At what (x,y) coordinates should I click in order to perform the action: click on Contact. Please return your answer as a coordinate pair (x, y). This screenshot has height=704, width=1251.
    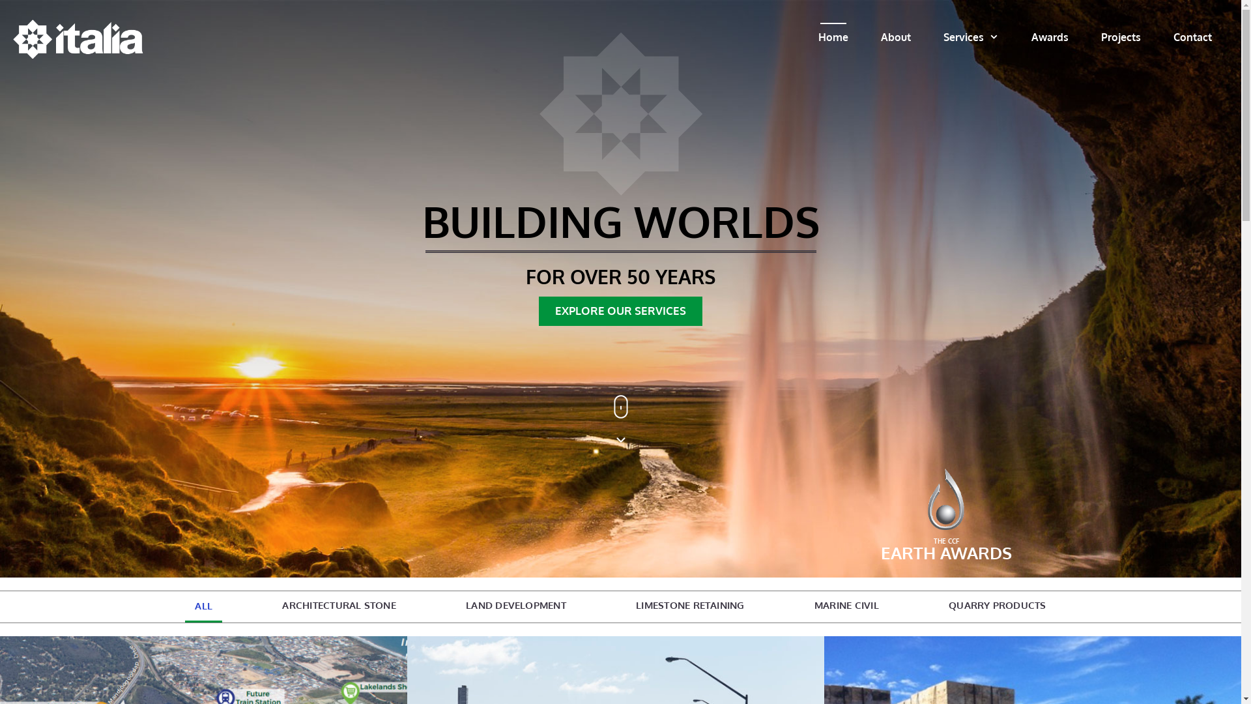
    Looking at the image, I should click on (1192, 37).